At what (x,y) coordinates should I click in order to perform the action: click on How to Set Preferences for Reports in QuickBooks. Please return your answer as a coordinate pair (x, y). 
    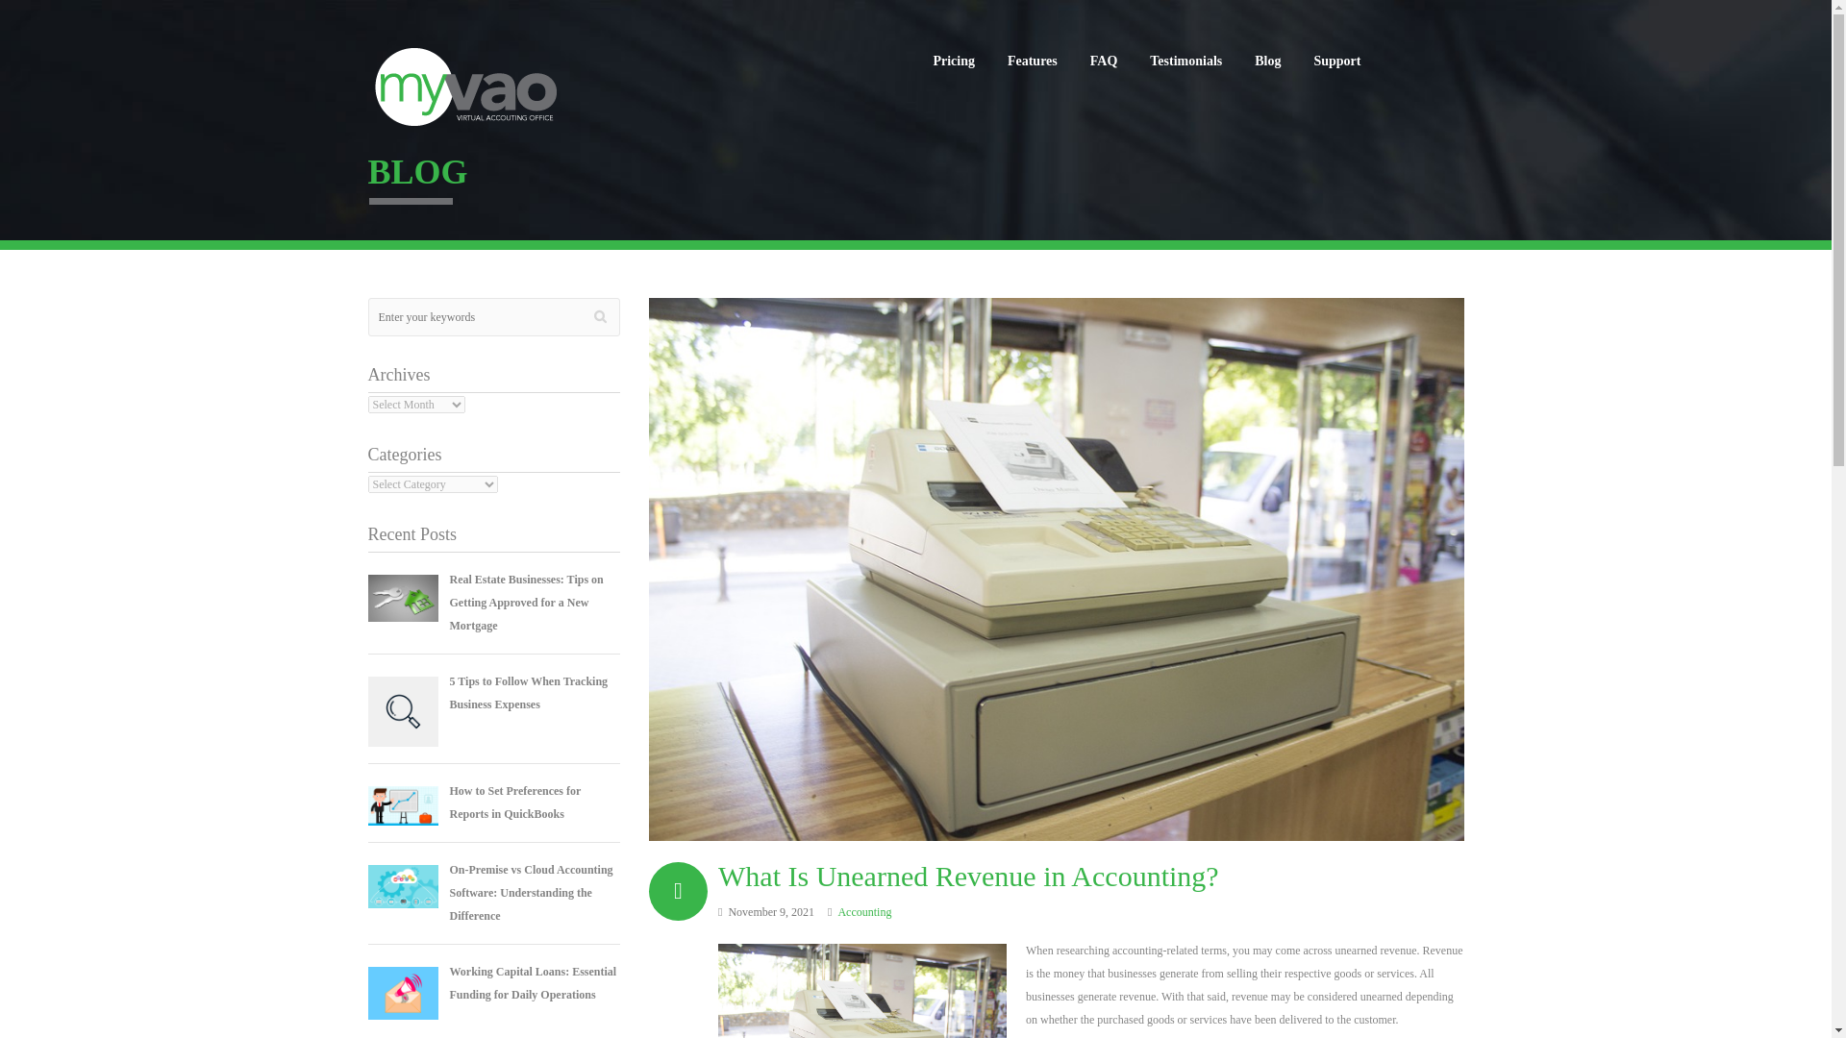
    Looking at the image, I should click on (515, 803).